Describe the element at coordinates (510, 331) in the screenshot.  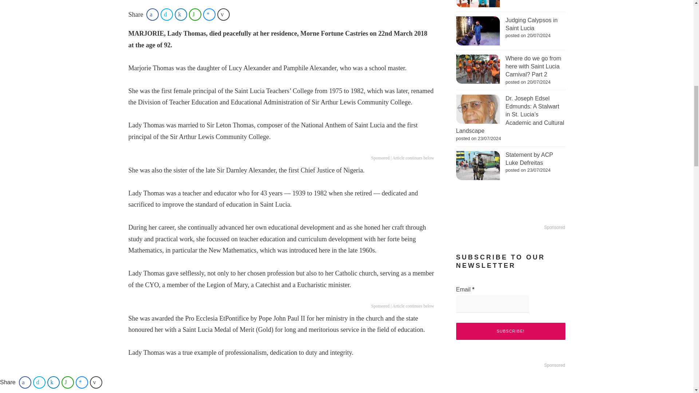
I see `Subscribe!` at that location.